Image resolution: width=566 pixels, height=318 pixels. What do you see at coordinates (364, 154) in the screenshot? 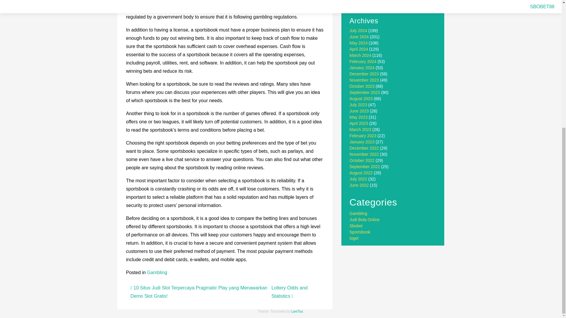
I see `November 2022` at bounding box center [364, 154].